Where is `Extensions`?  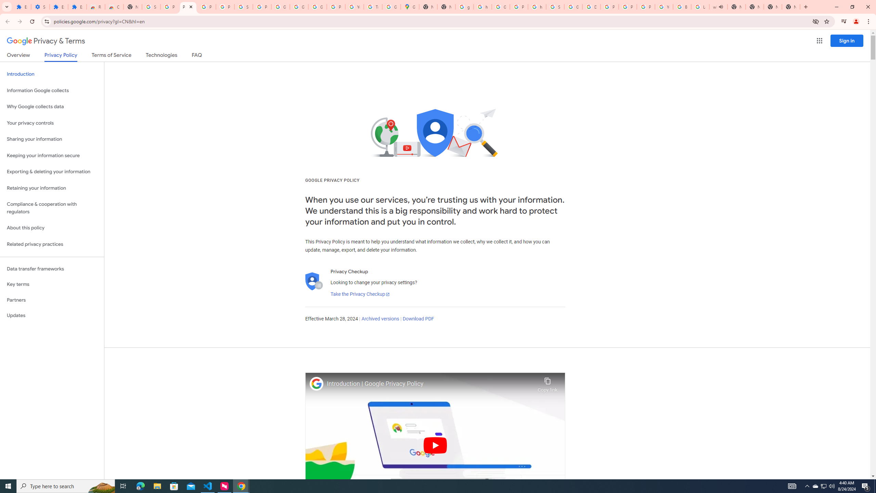 Extensions is located at coordinates (77, 7).